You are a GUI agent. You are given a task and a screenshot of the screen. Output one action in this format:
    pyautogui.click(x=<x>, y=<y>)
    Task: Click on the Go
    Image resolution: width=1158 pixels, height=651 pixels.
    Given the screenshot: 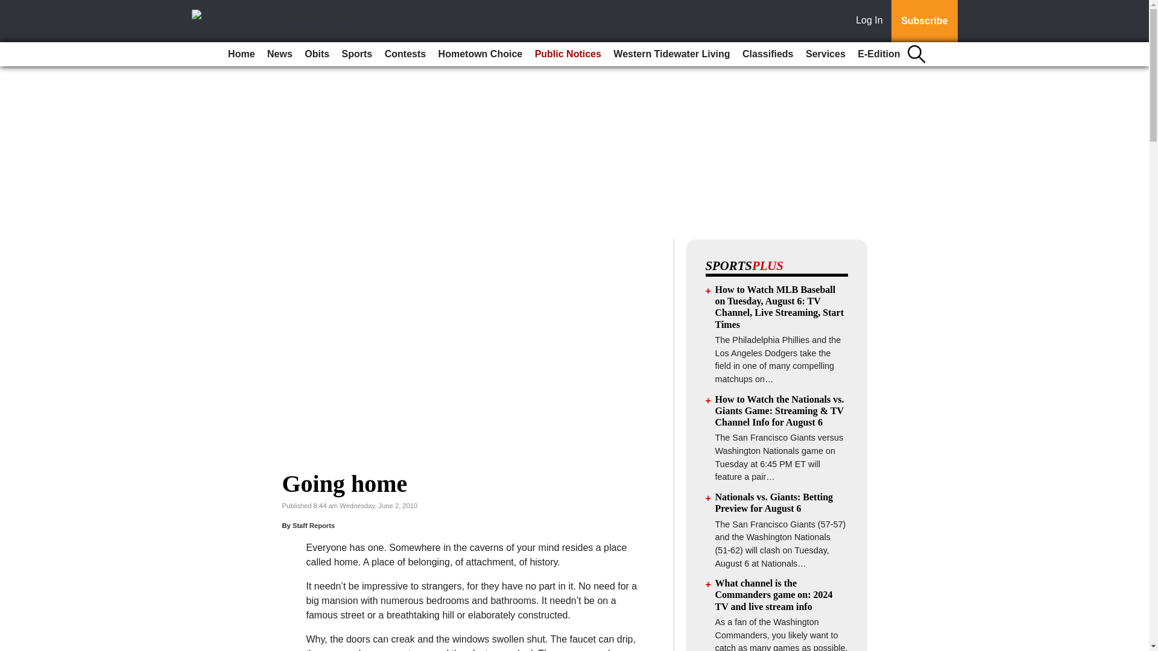 What is the action you would take?
    pyautogui.click(x=11, y=7)
    